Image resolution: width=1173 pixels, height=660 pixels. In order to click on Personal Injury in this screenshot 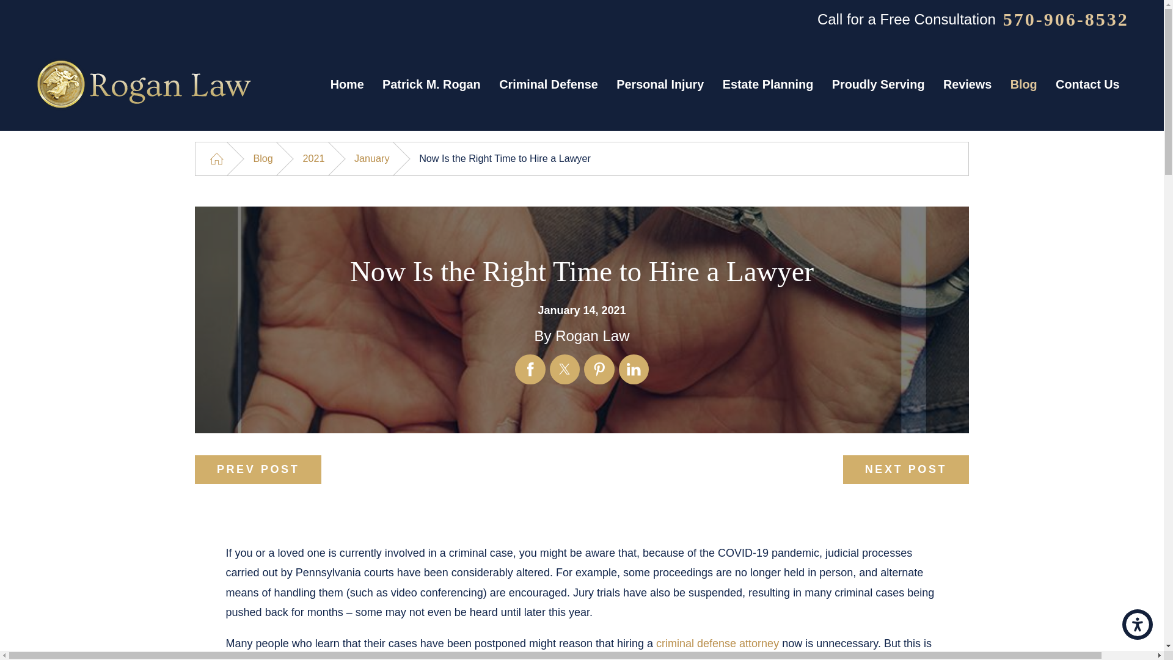, I will do `click(660, 84)`.